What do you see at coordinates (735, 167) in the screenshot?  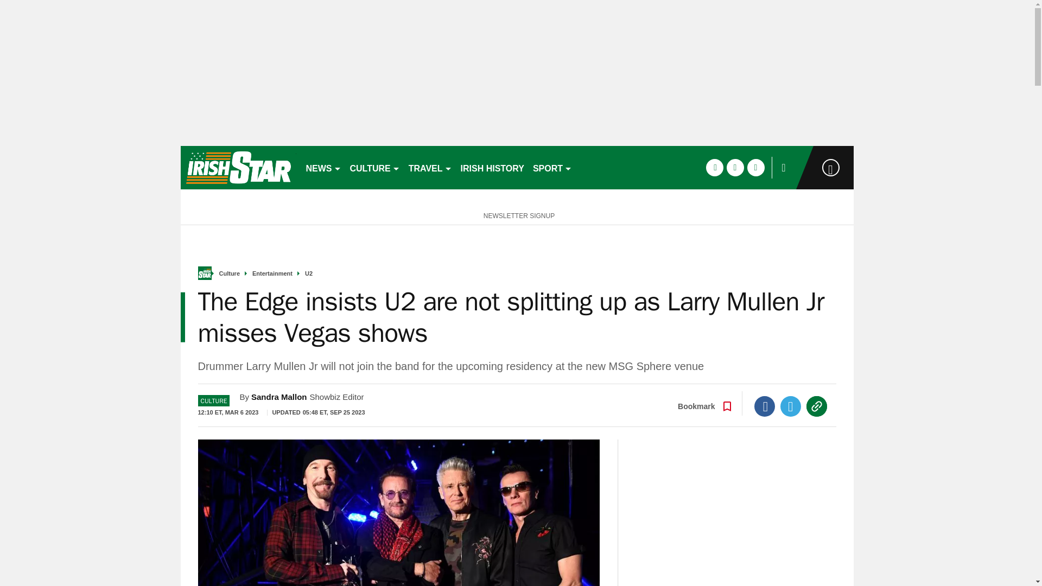 I see `twitter` at bounding box center [735, 167].